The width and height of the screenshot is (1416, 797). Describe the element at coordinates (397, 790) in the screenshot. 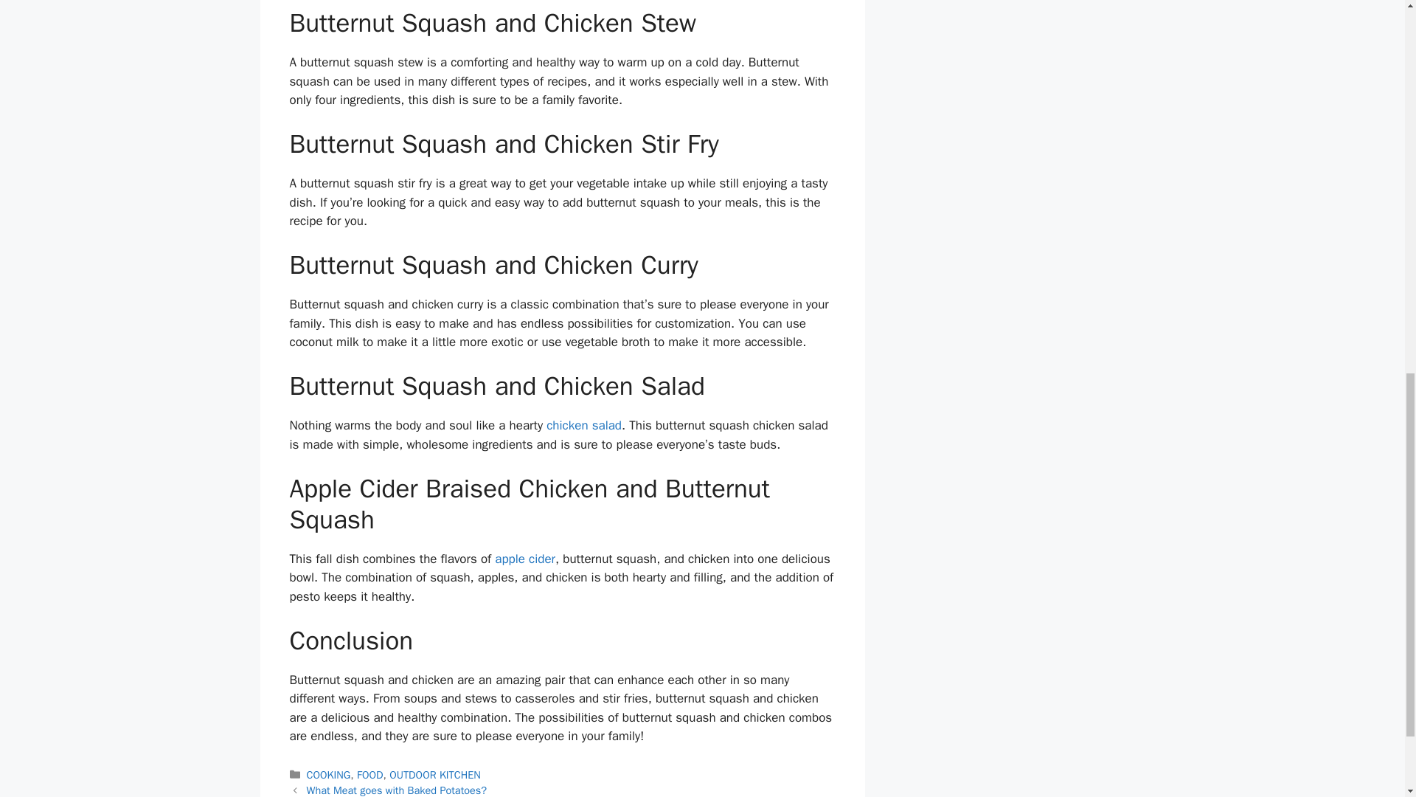

I see `What Meat goes with Baked Potatoes?` at that location.